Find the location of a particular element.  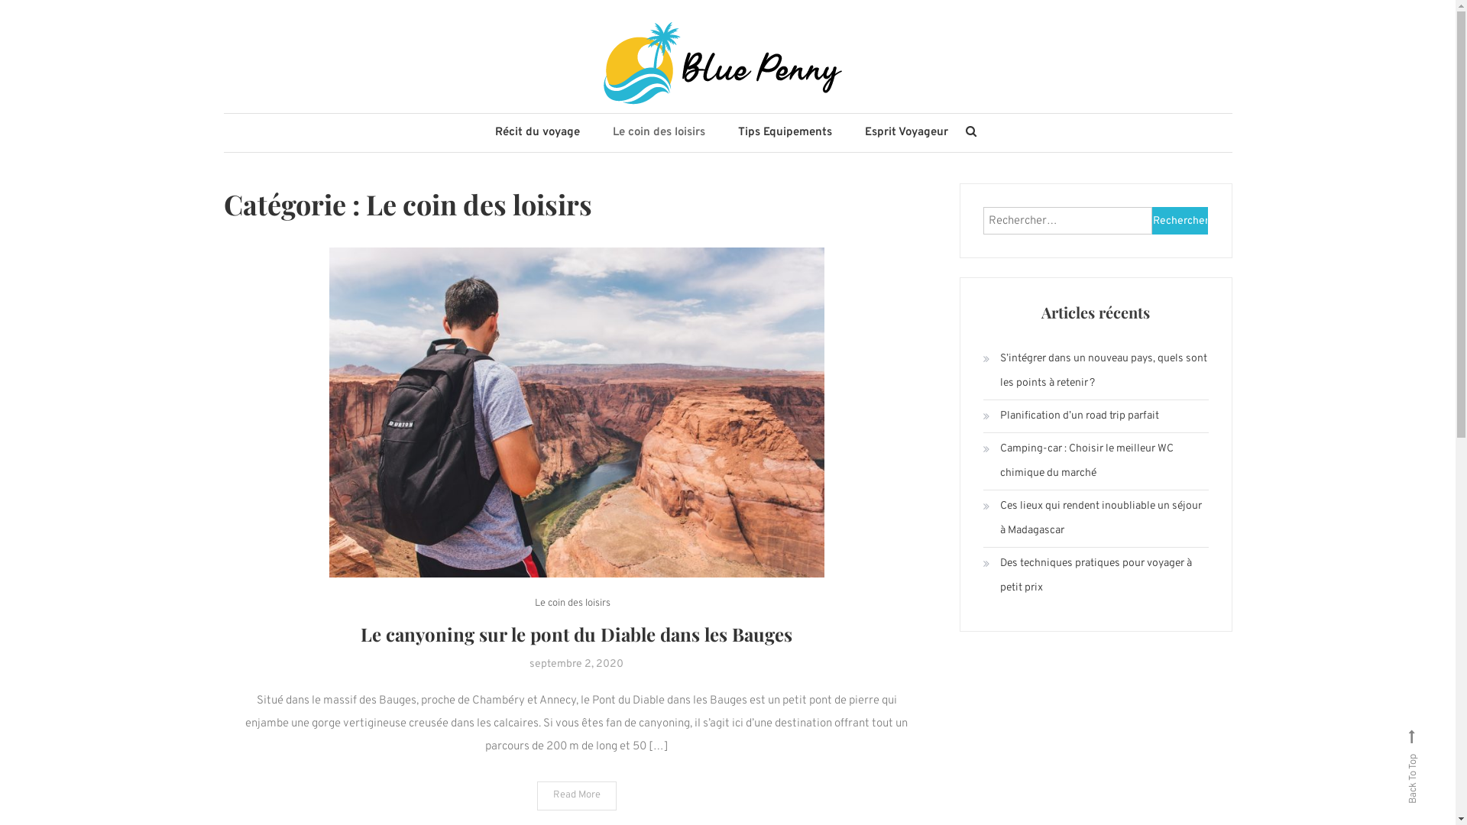

Rechercher is located at coordinates (1180, 221).